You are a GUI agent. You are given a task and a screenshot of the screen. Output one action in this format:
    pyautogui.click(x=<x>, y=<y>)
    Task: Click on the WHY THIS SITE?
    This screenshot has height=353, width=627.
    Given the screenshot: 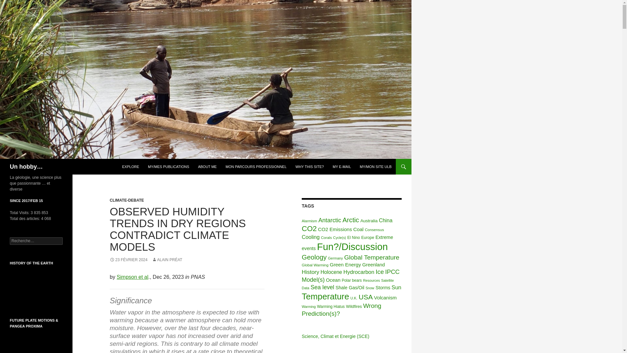 What is the action you would take?
    pyautogui.click(x=310, y=167)
    